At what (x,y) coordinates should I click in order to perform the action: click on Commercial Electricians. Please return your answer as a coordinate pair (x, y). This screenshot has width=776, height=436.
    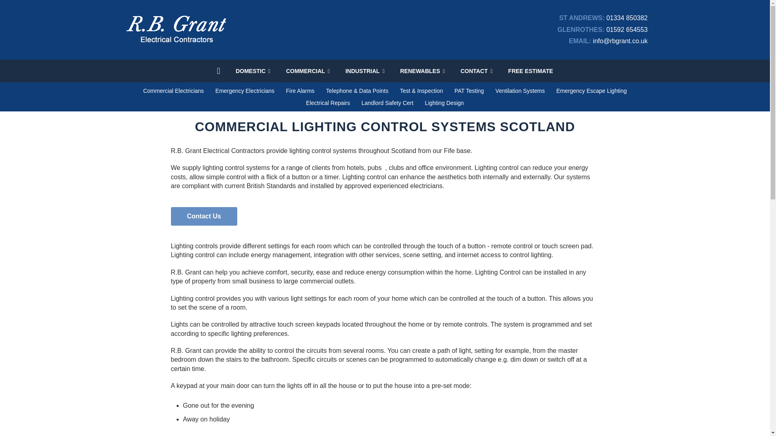
    Looking at the image, I should click on (173, 91).